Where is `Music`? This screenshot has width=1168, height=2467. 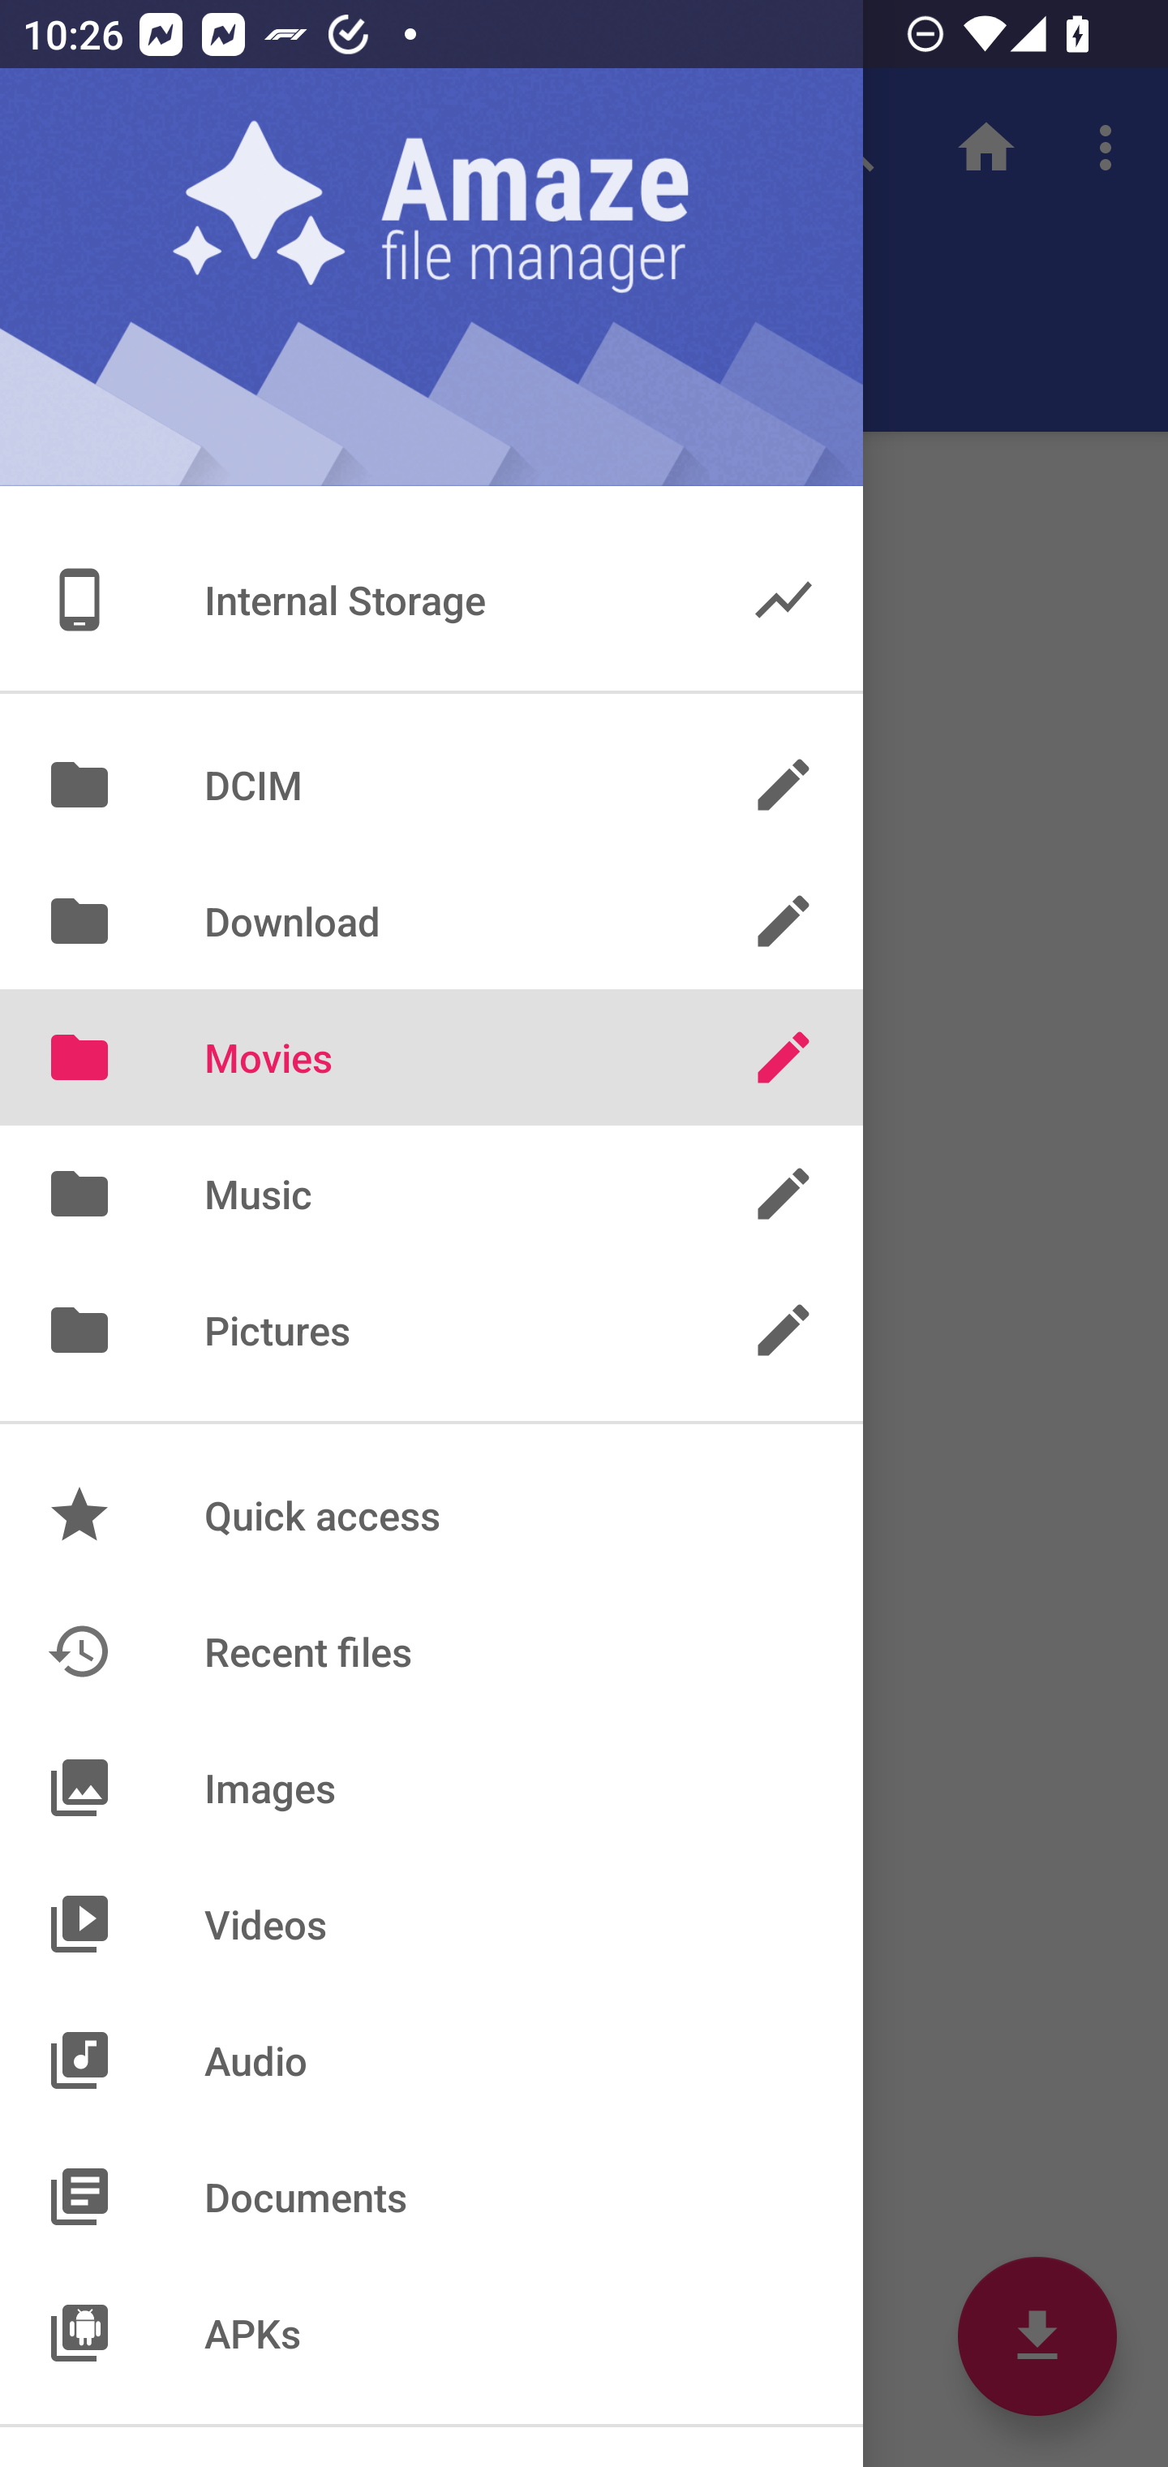 Music is located at coordinates (432, 1194).